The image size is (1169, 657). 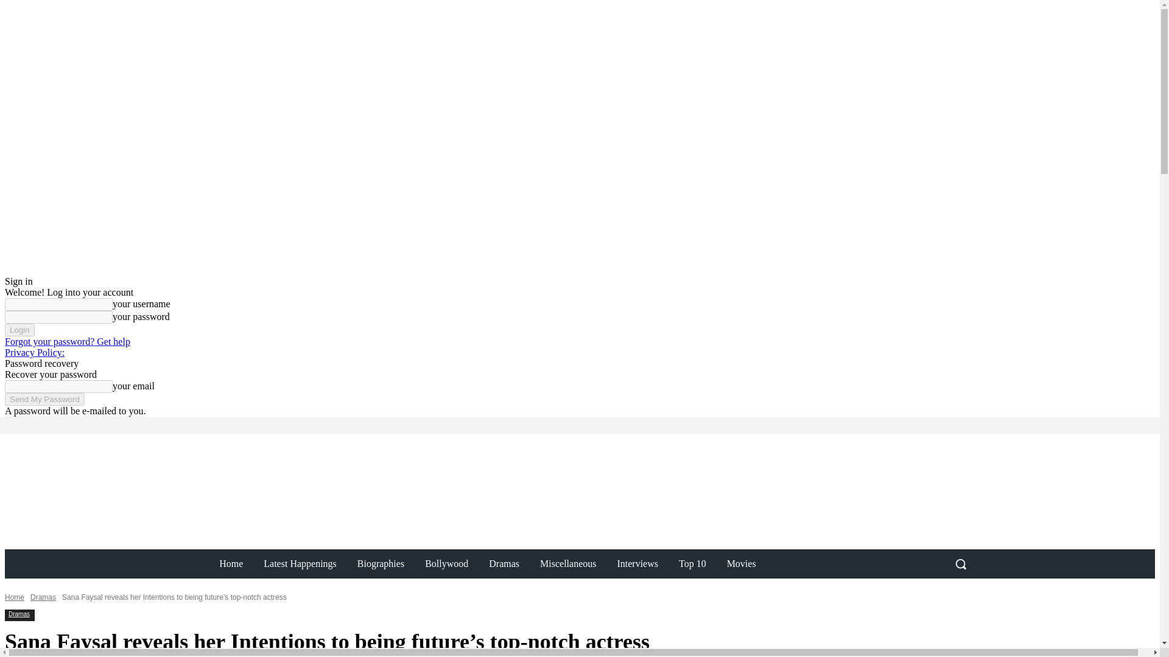 What do you see at coordinates (504, 563) in the screenshot?
I see `Dramas` at bounding box center [504, 563].